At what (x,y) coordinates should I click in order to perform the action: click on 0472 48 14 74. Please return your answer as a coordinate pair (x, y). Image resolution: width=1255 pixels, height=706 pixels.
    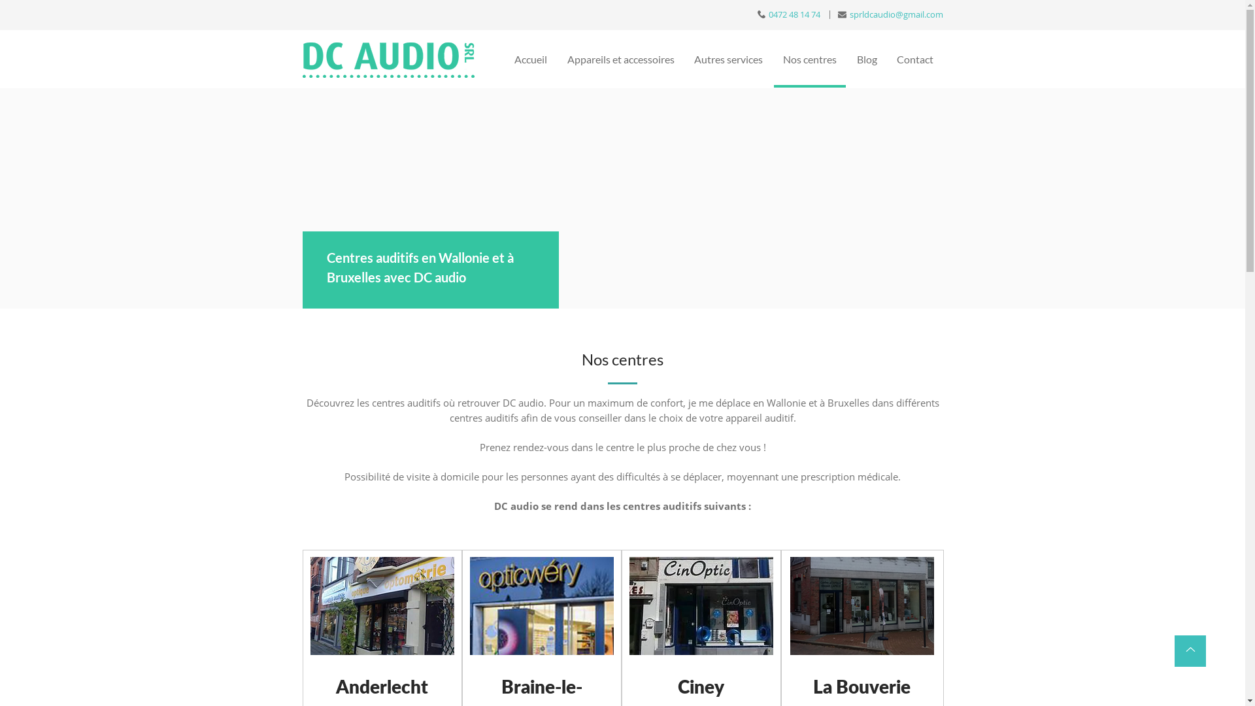
    Looking at the image, I should click on (790, 14).